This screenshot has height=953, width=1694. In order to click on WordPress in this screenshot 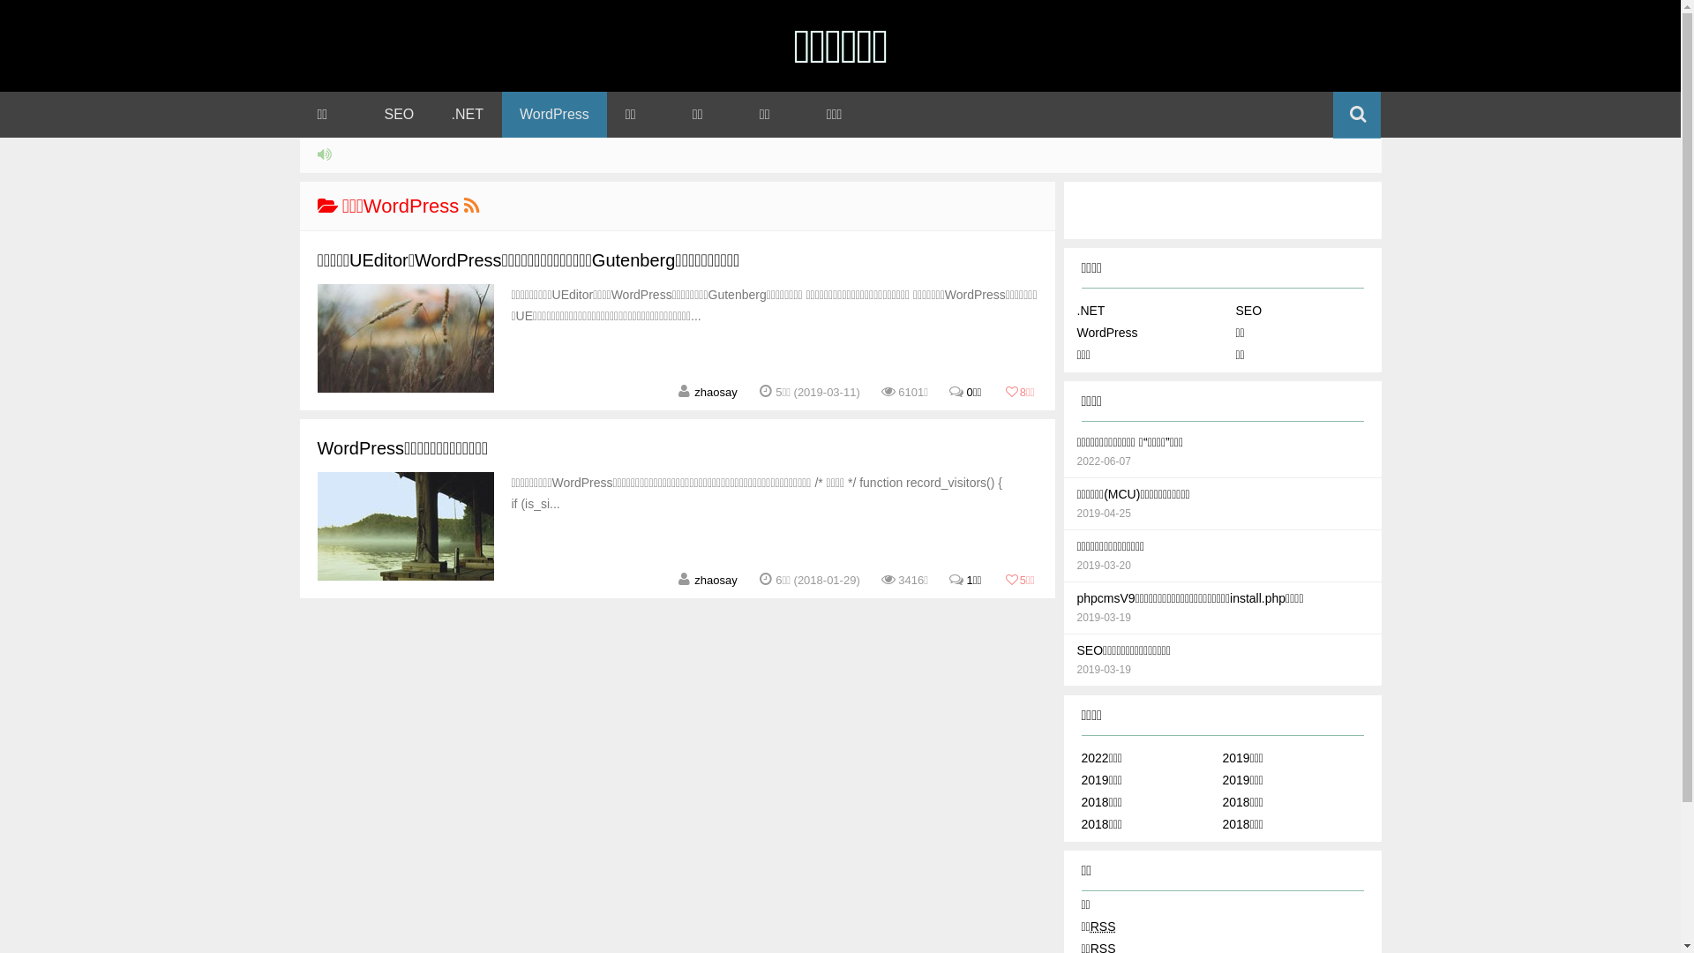, I will do `click(1106, 332)`.